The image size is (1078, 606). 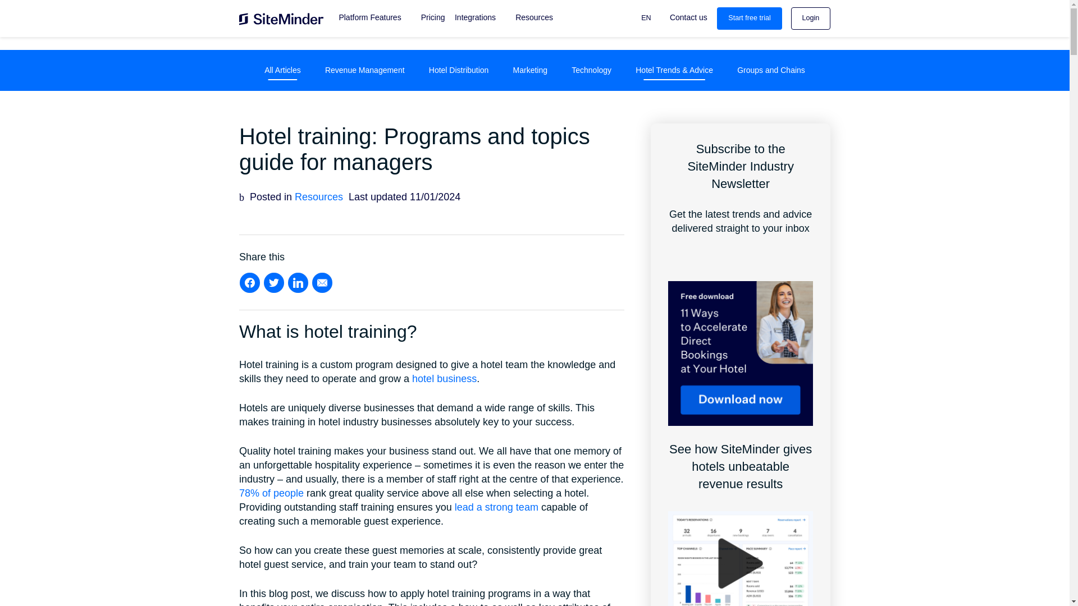 What do you see at coordinates (475, 17) in the screenshot?
I see `Integrations` at bounding box center [475, 17].